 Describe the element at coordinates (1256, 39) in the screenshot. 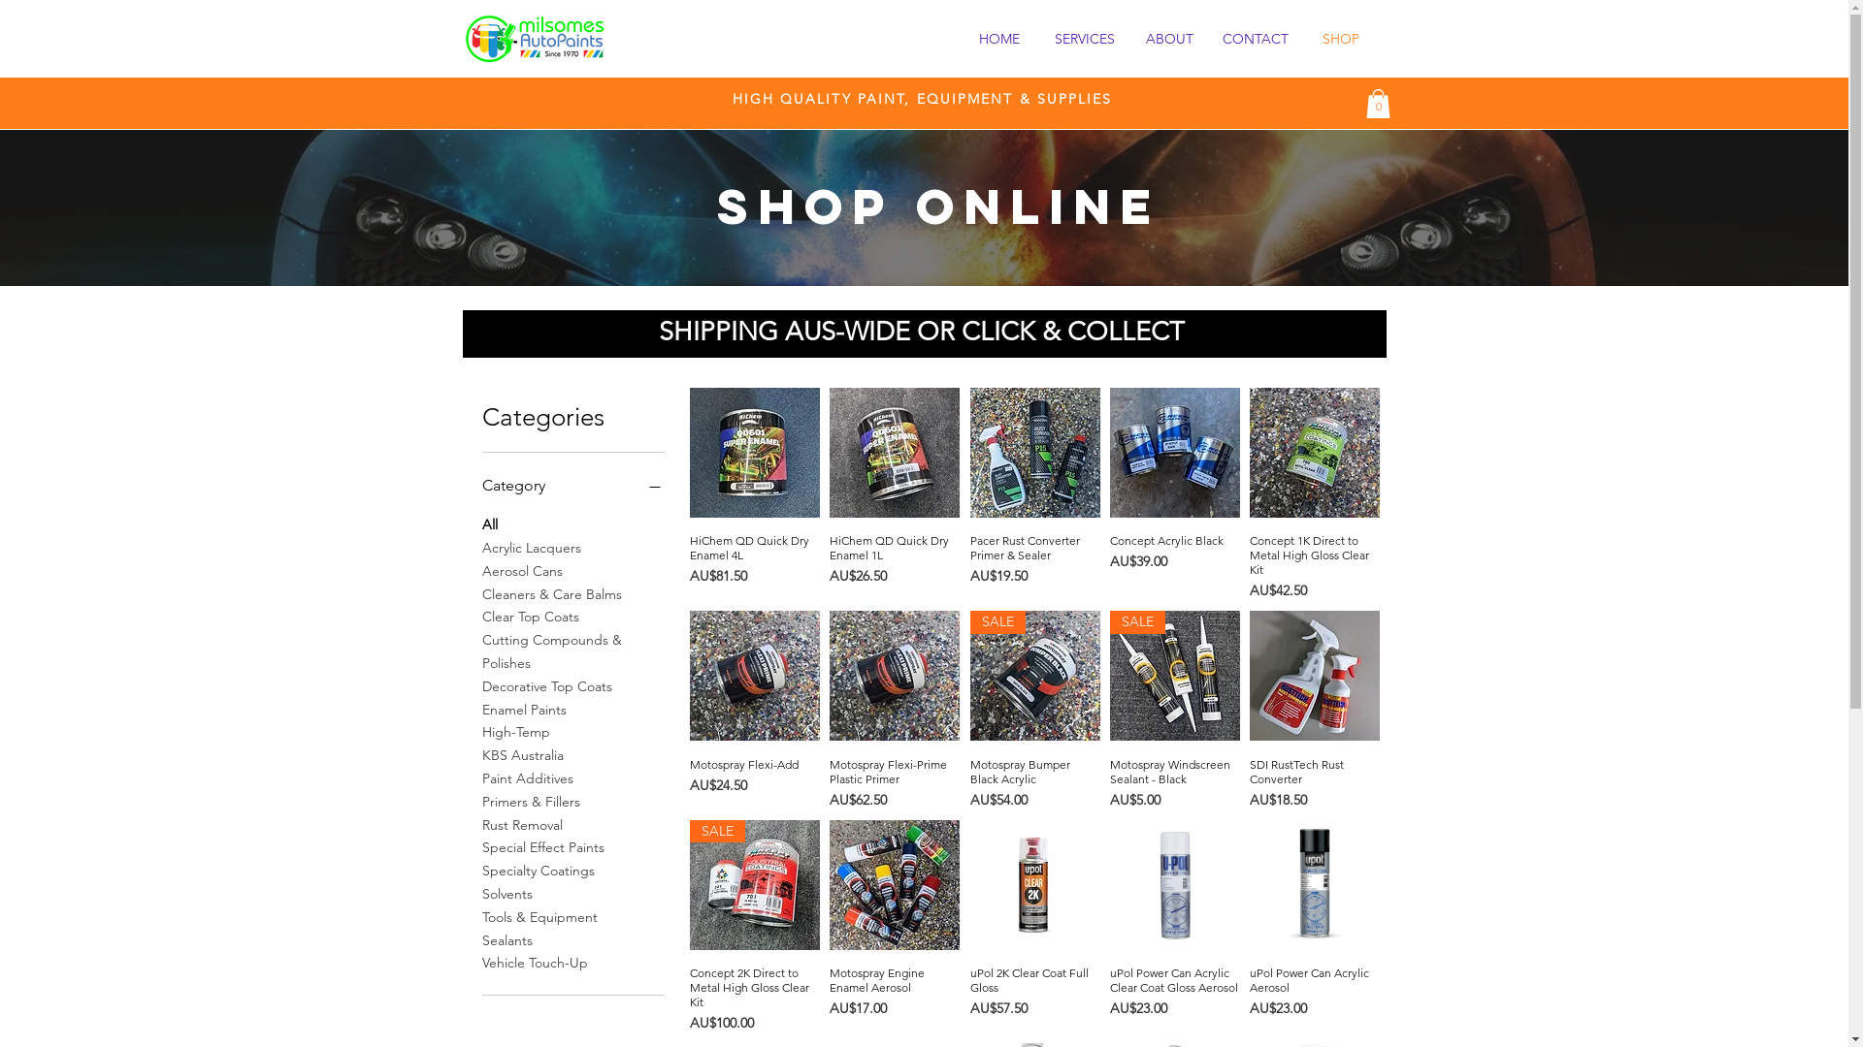

I see `CONTACT` at that location.